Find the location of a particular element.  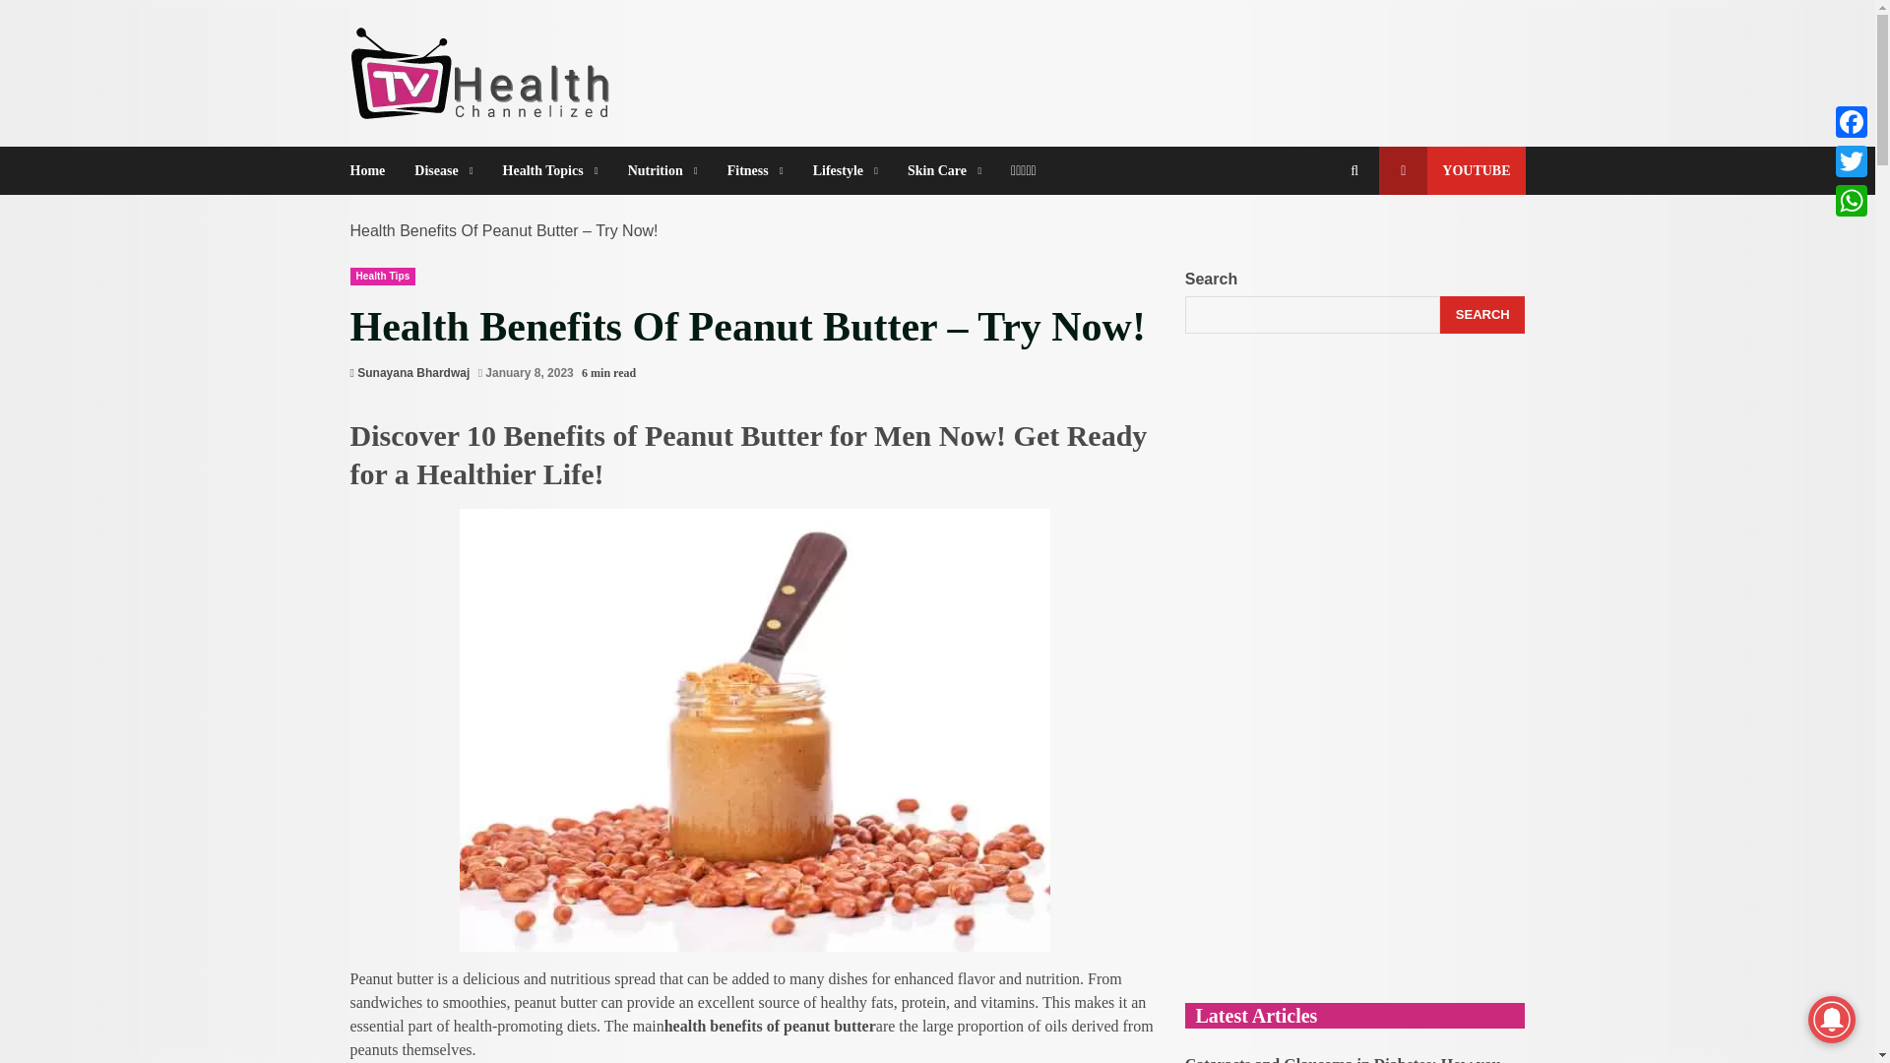

Fitness is located at coordinates (754, 170).